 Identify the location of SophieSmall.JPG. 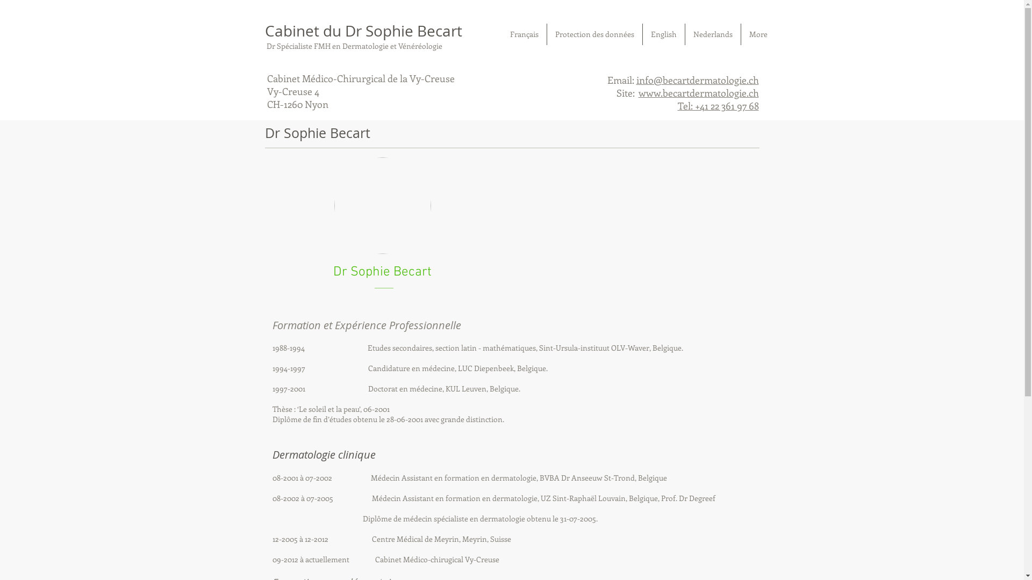
(383, 206).